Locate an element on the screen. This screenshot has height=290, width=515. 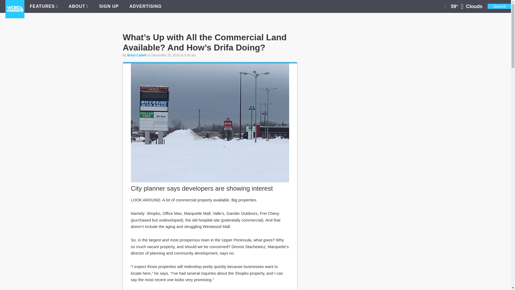
ADVERTISING is located at coordinates (145, 6).